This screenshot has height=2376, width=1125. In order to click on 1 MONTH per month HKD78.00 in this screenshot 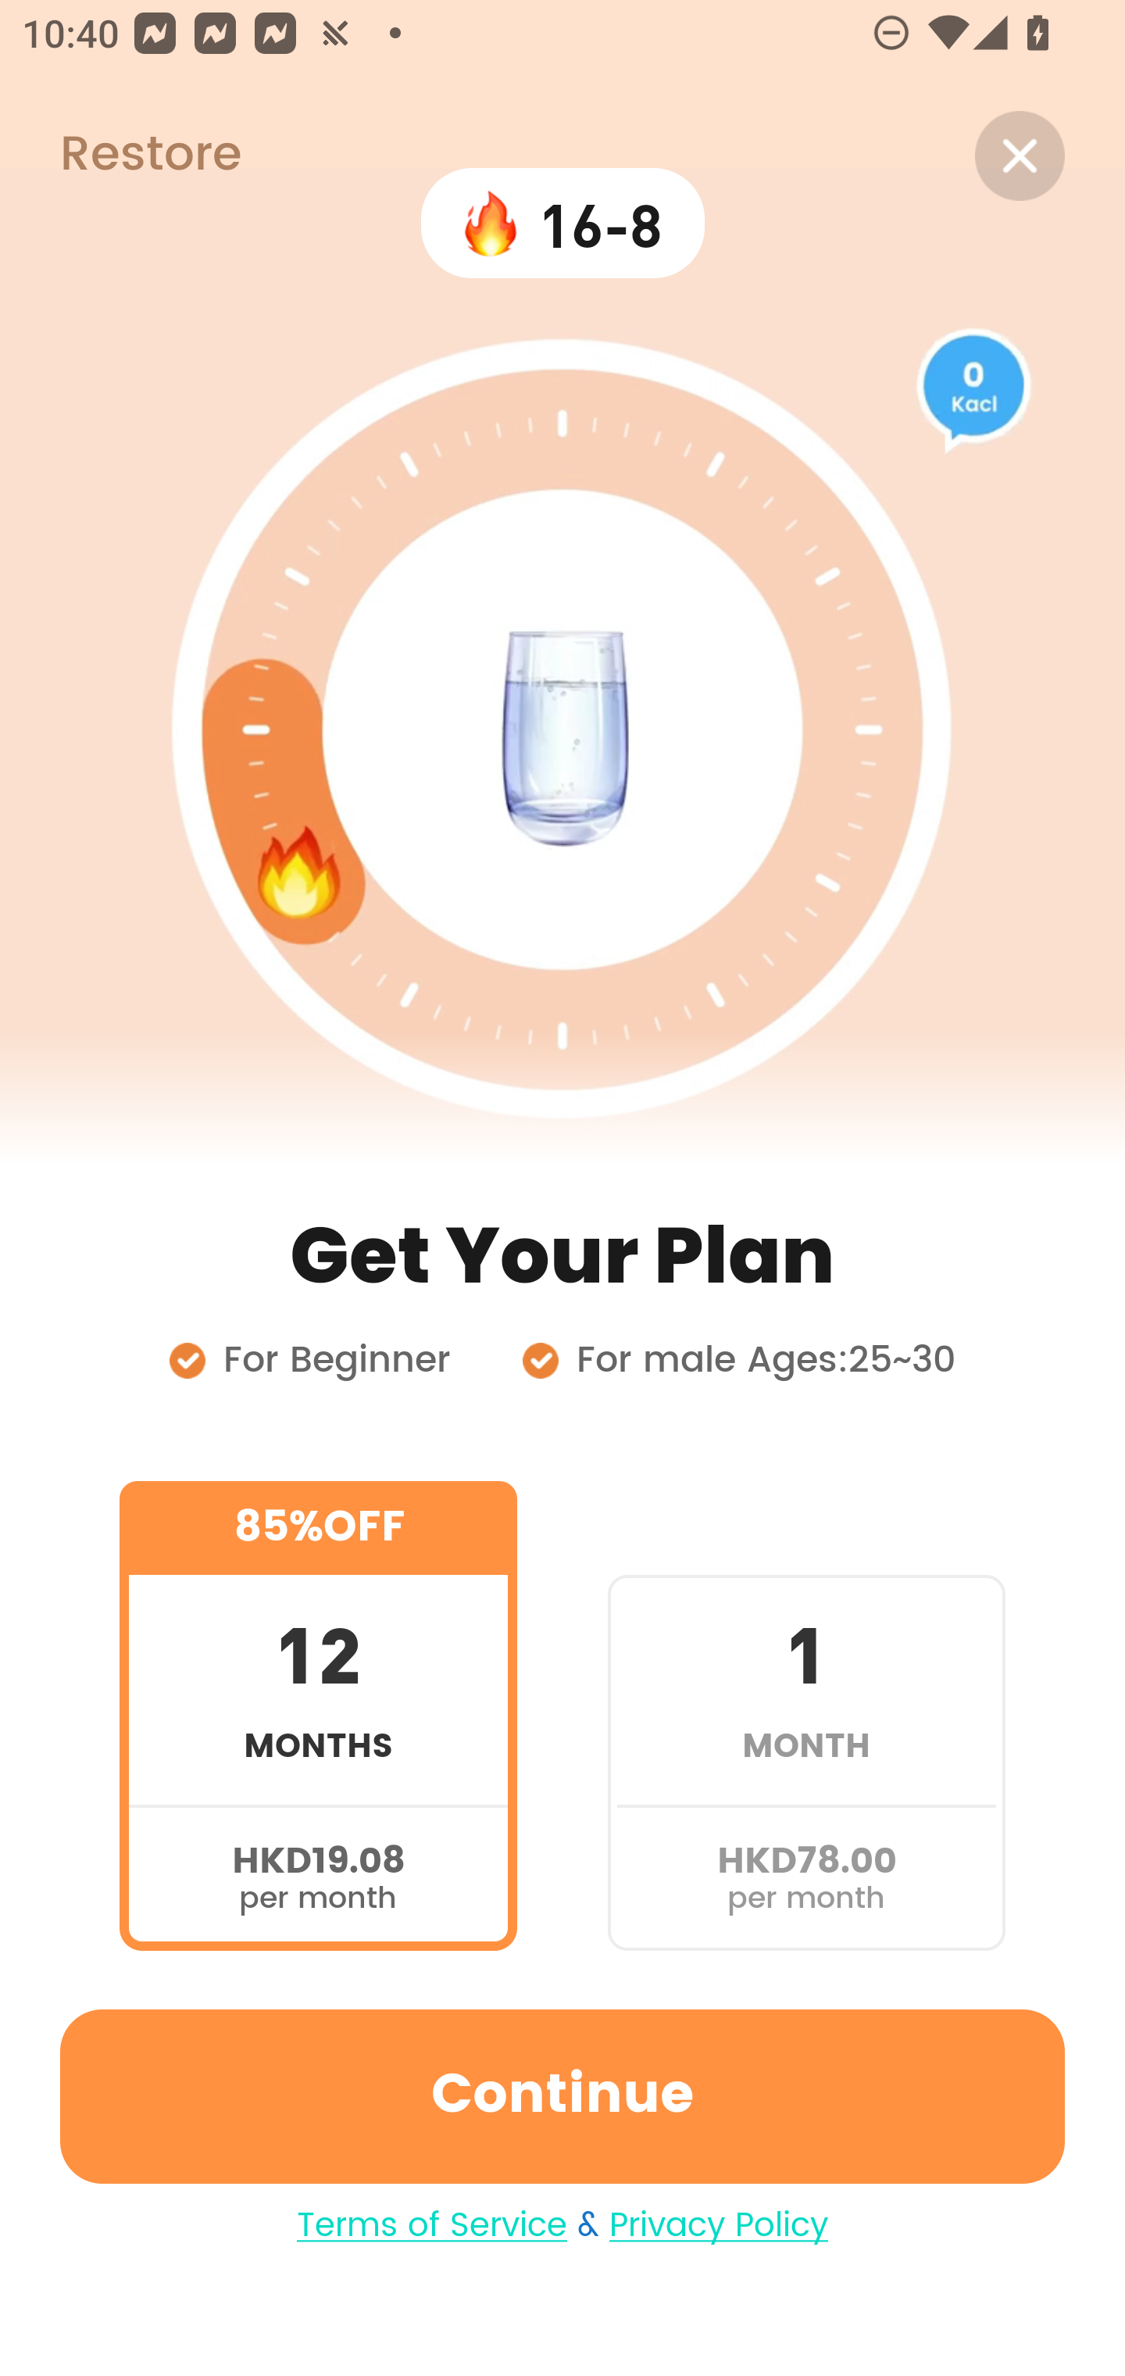, I will do `click(806, 1715)`.